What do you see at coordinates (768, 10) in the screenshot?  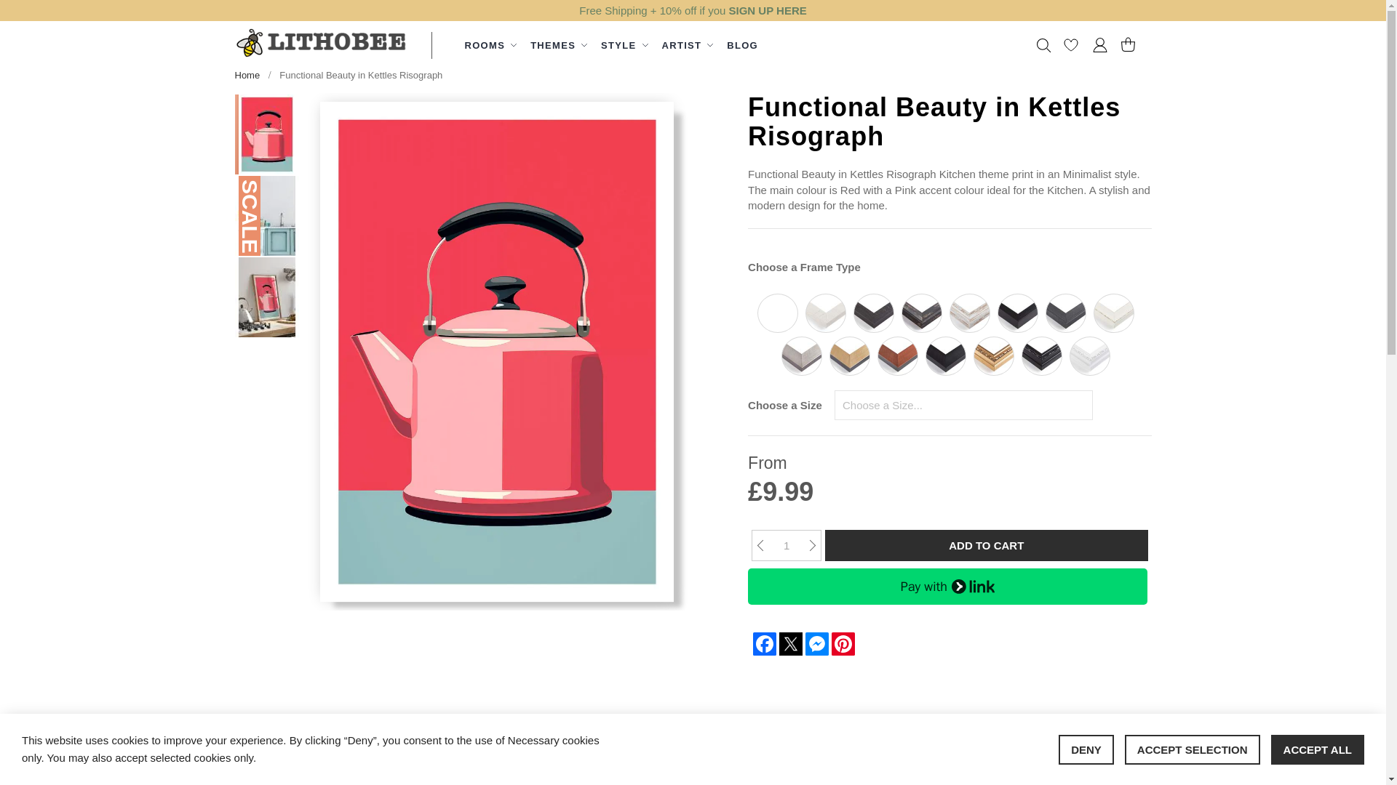 I see `SIGN UP HERE` at bounding box center [768, 10].